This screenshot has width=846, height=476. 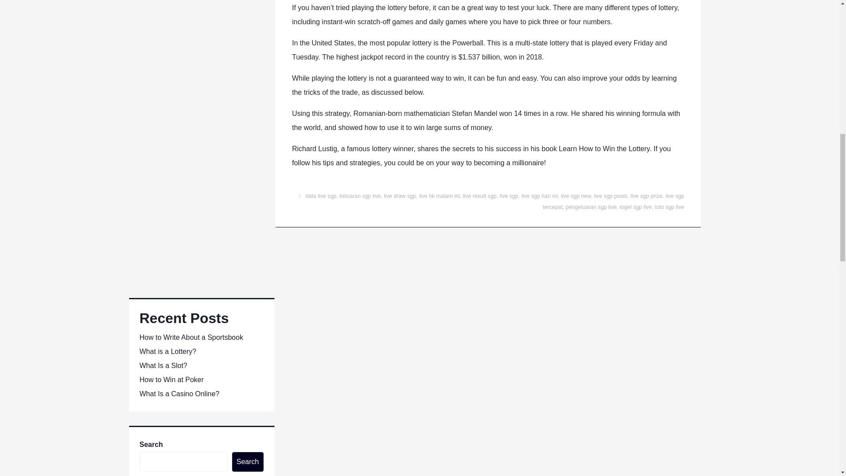 What do you see at coordinates (508, 196) in the screenshot?
I see `live sgp` at bounding box center [508, 196].